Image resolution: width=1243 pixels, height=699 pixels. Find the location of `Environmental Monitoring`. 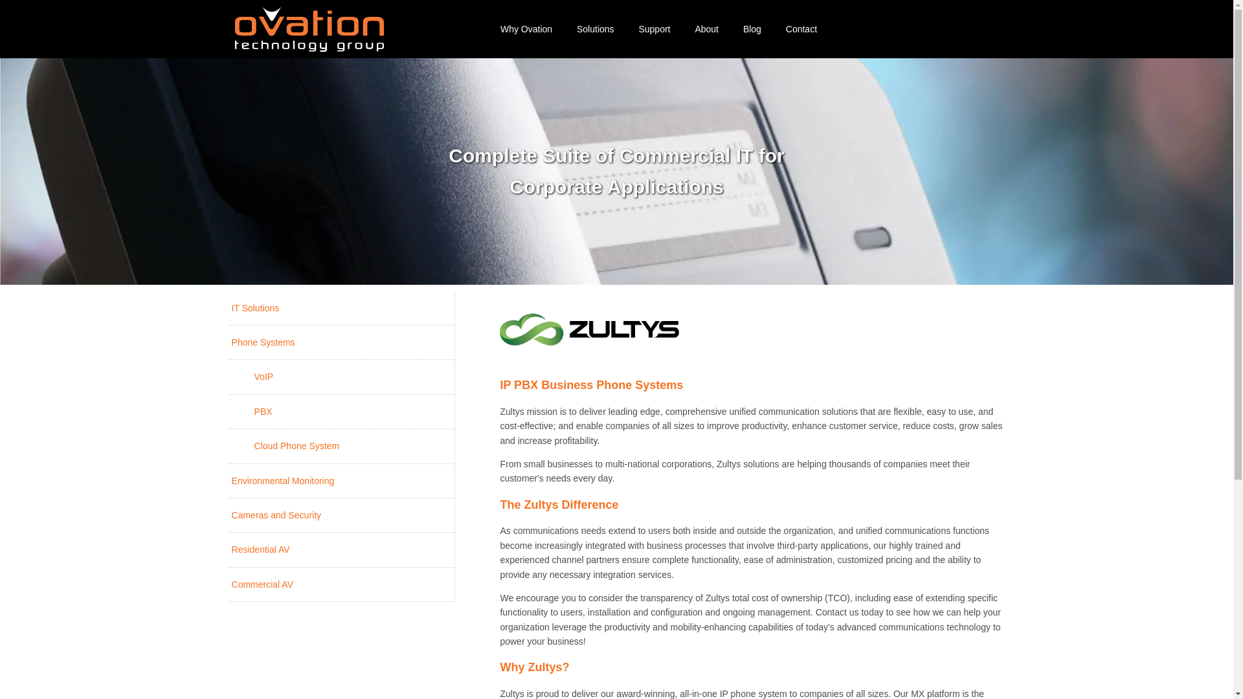

Environmental Monitoring is located at coordinates (342, 480).